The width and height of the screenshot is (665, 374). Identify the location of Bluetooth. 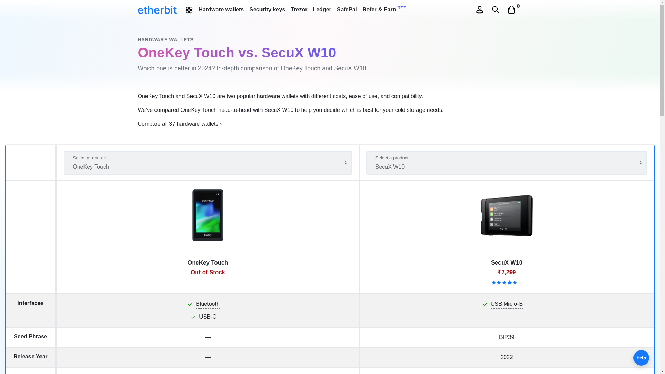
(208, 304).